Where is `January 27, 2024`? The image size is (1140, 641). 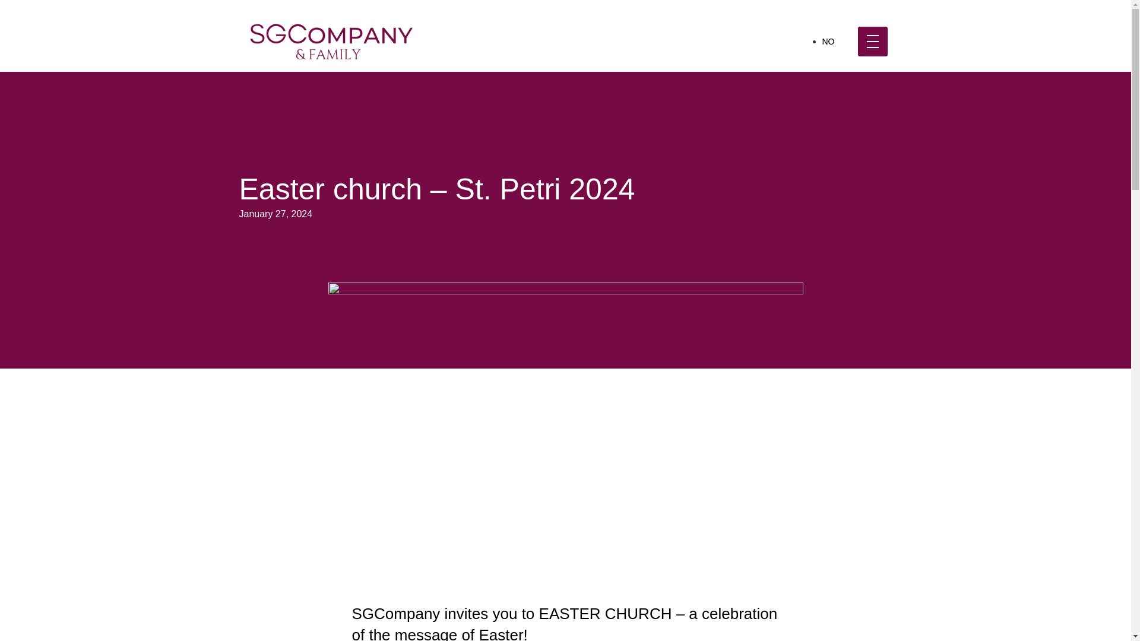 January 27, 2024 is located at coordinates (275, 214).